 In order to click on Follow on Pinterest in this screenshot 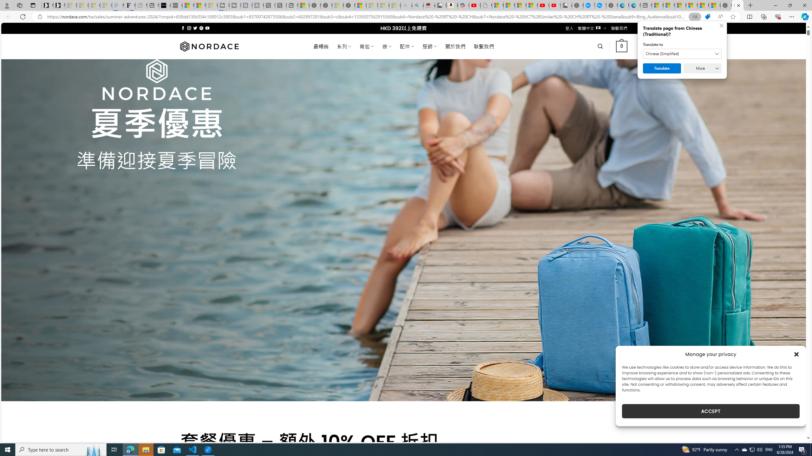, I will do `click(201, 28)`.